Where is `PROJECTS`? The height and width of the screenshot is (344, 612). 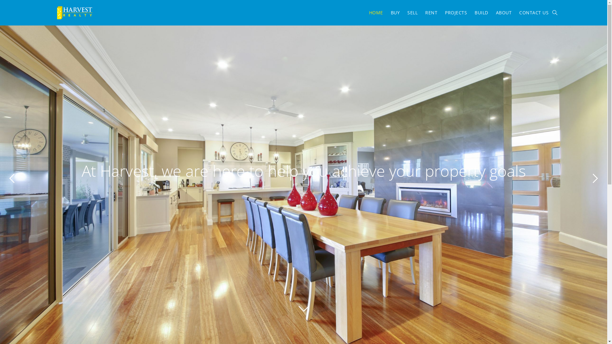 PROJECTS is located at coordinates (456, 13).